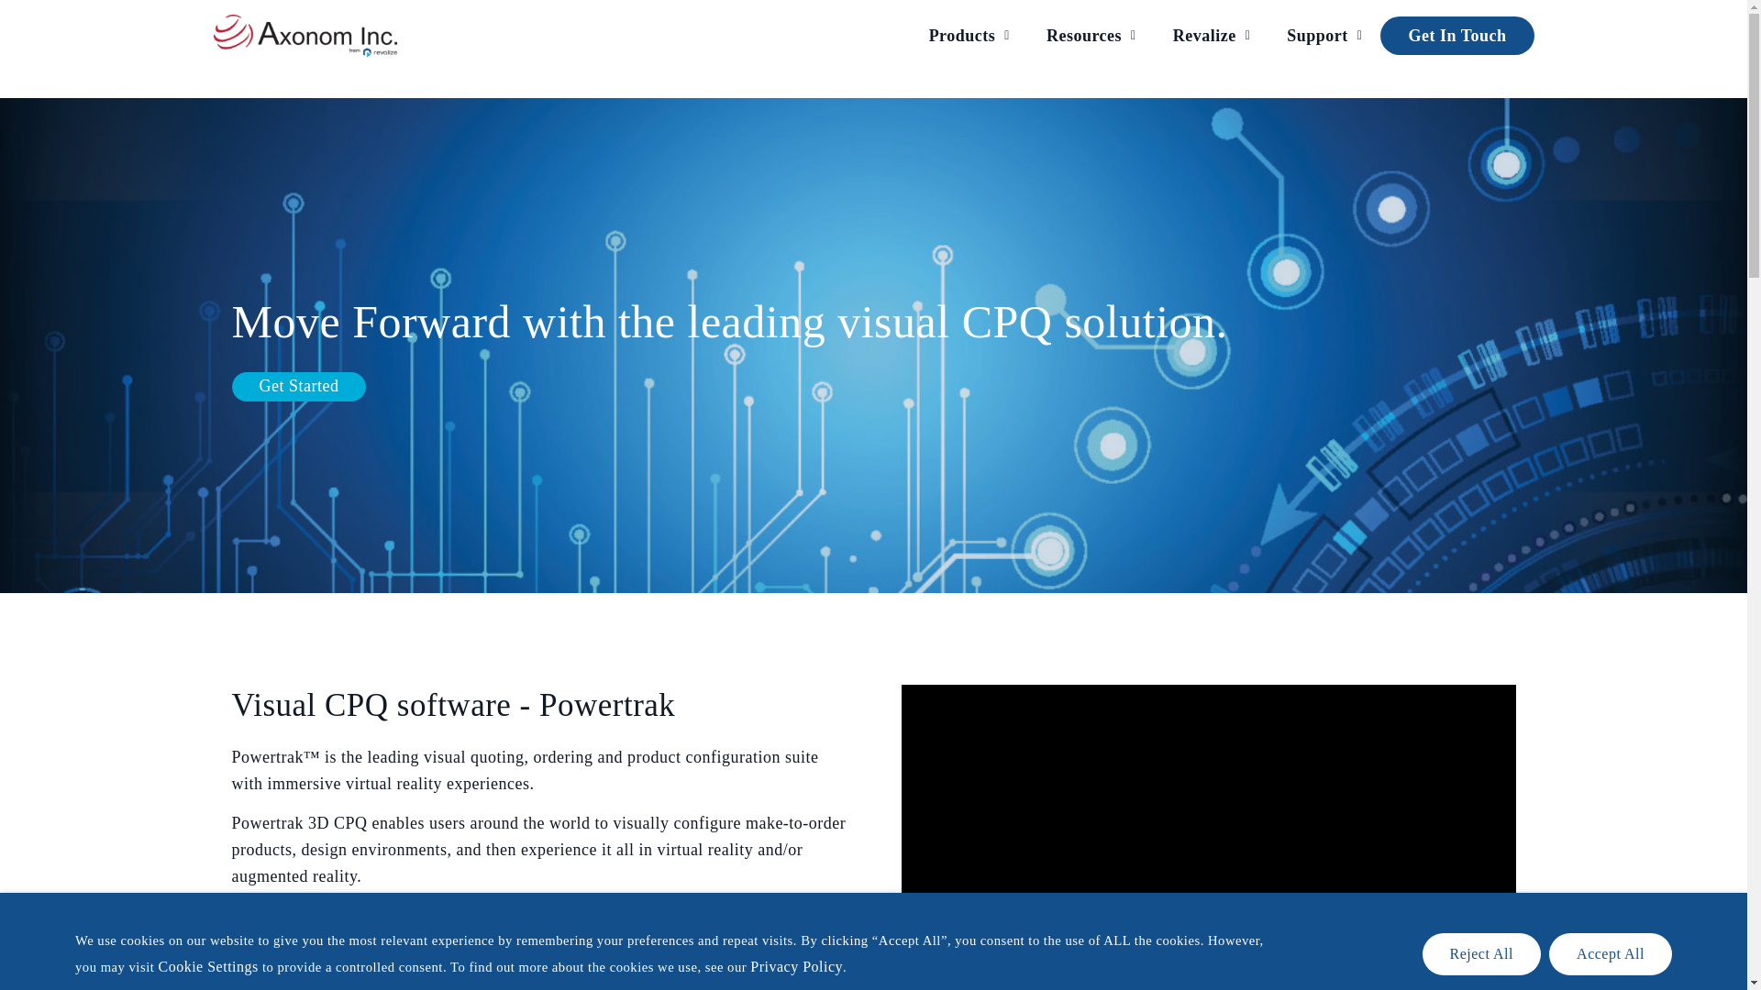 The height and width of the screenshot is (990, 1761). I want to click on Get In Touch, so click(1456, 36).